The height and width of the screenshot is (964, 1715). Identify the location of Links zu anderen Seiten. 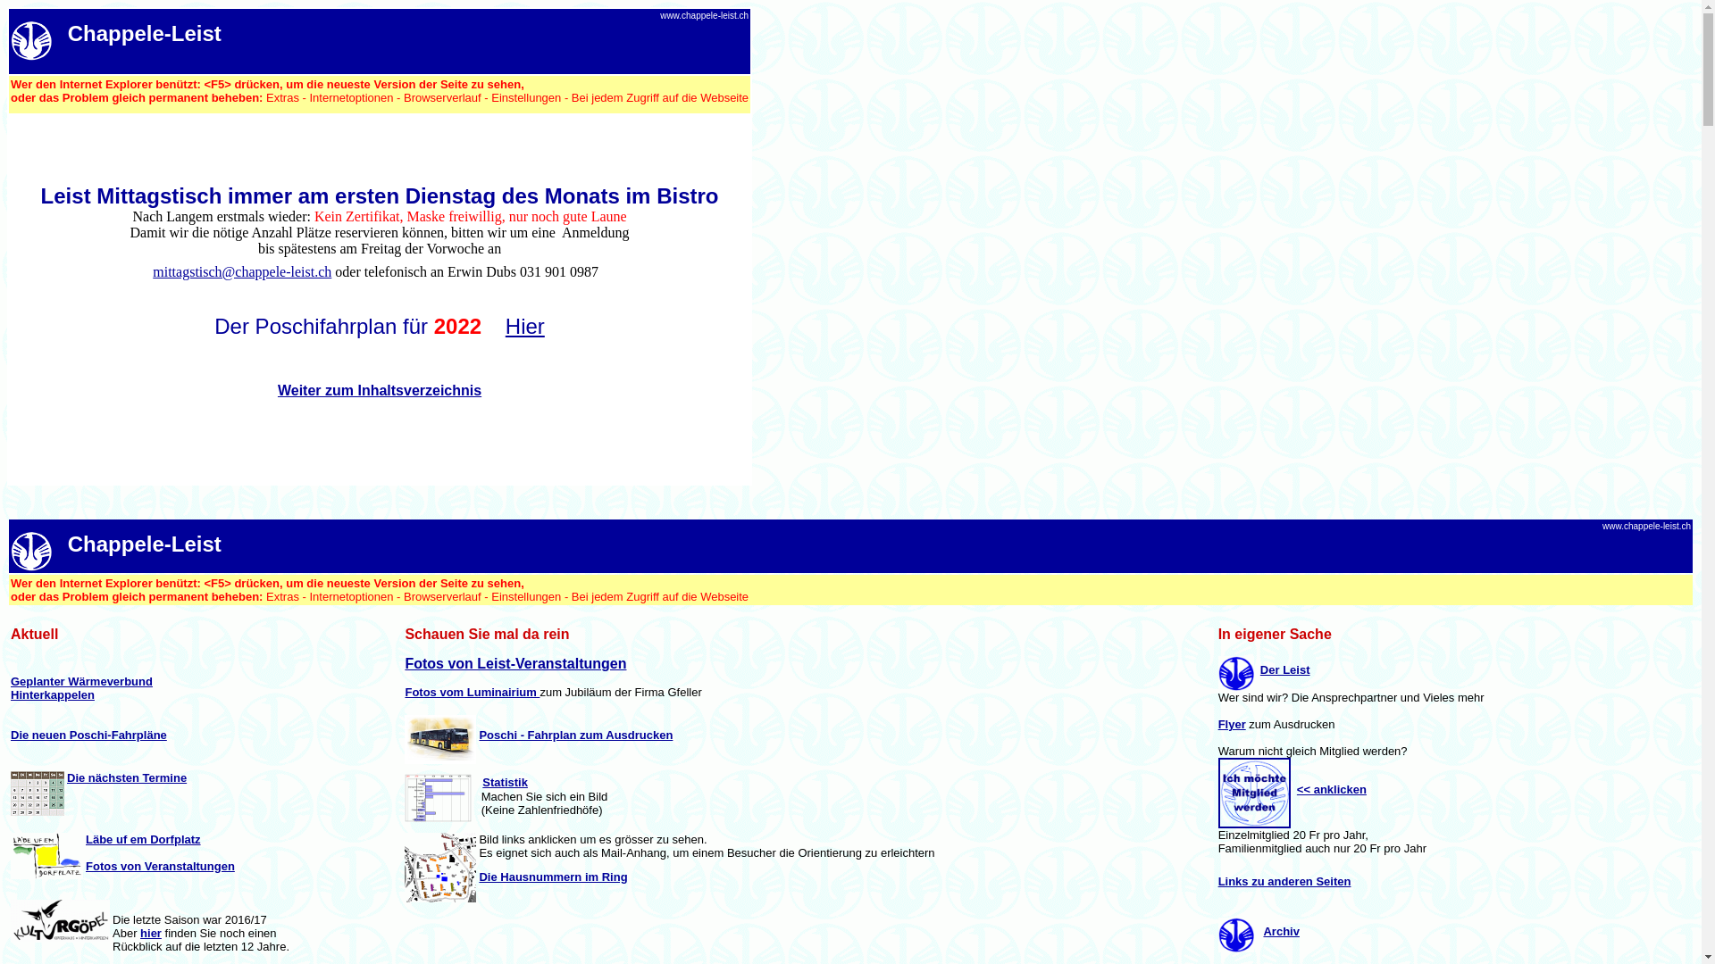
(1284, 882).